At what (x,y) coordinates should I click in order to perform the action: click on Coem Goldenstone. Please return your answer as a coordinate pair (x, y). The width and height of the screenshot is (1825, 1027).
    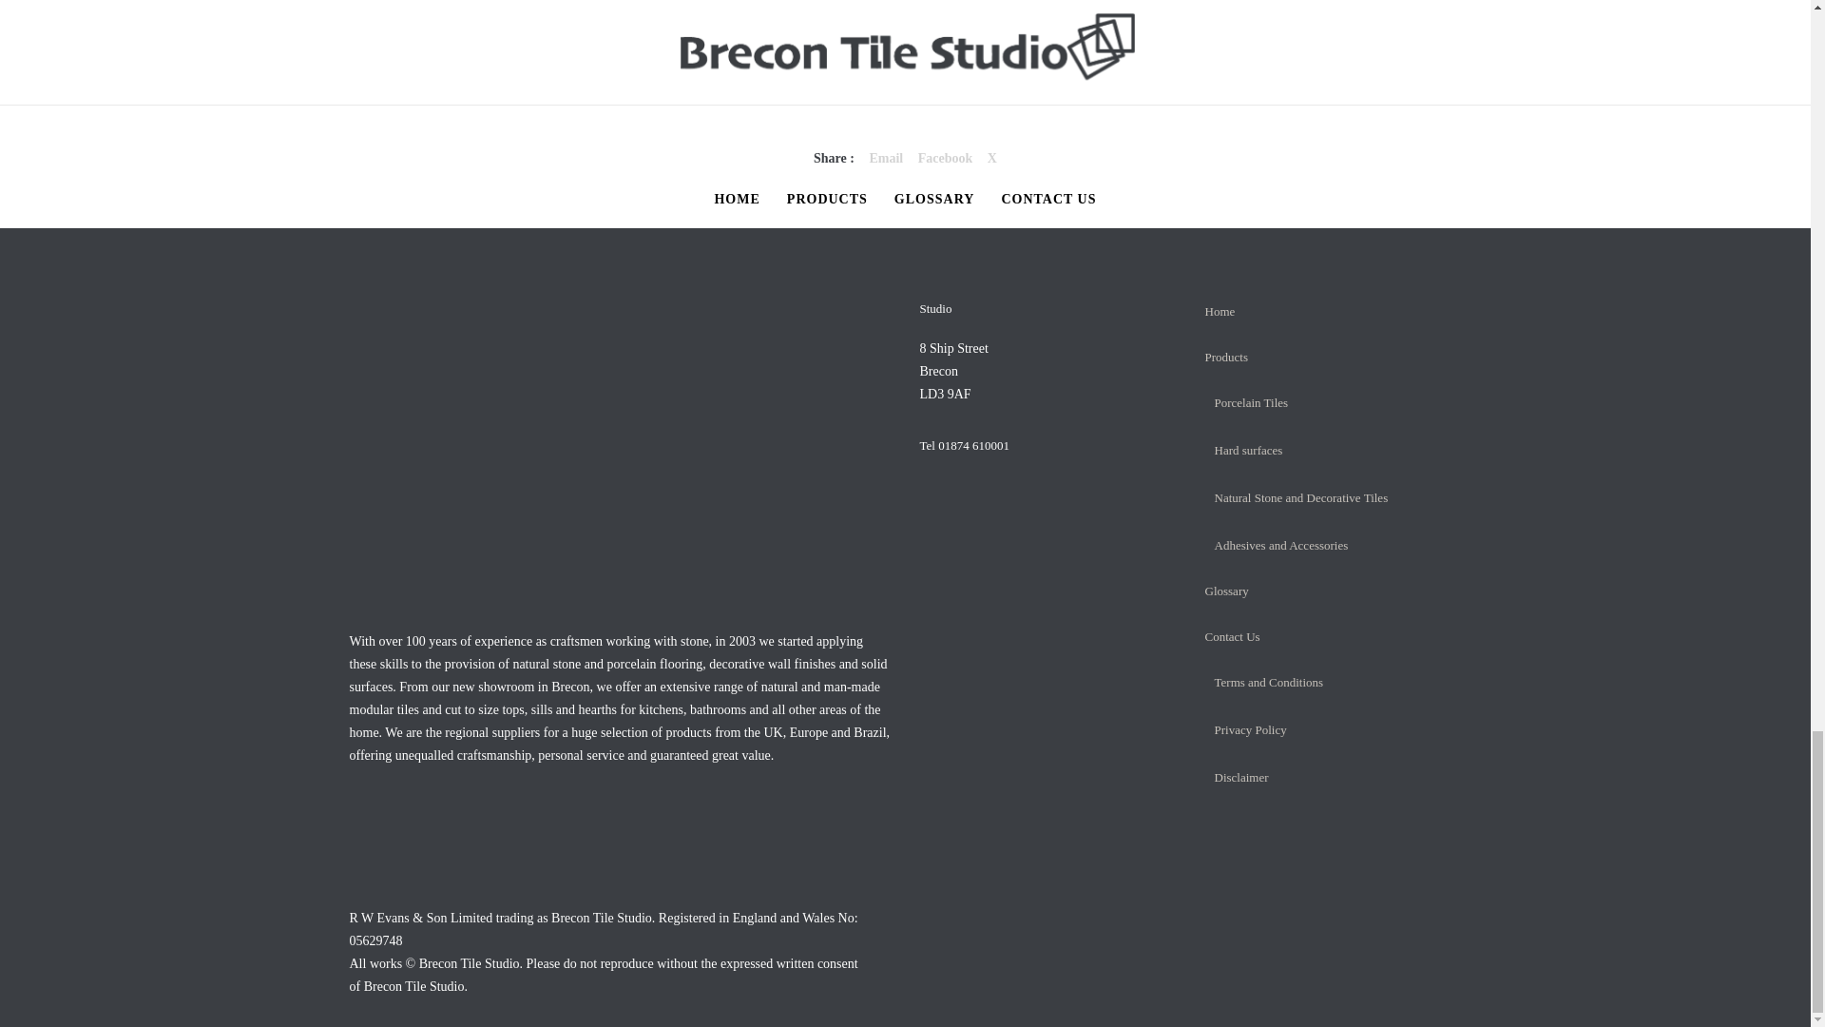
    Looking at the image, I should click on (945, 158).